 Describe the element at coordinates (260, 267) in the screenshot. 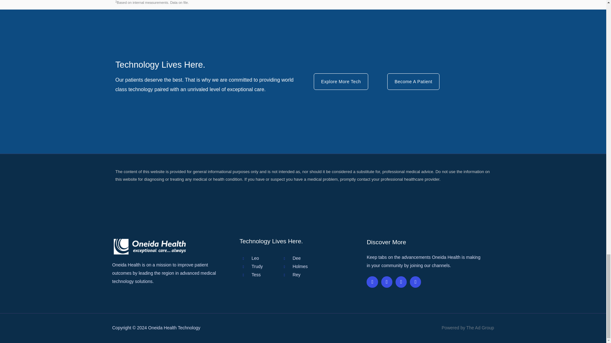

I see `Trudy` at that location.